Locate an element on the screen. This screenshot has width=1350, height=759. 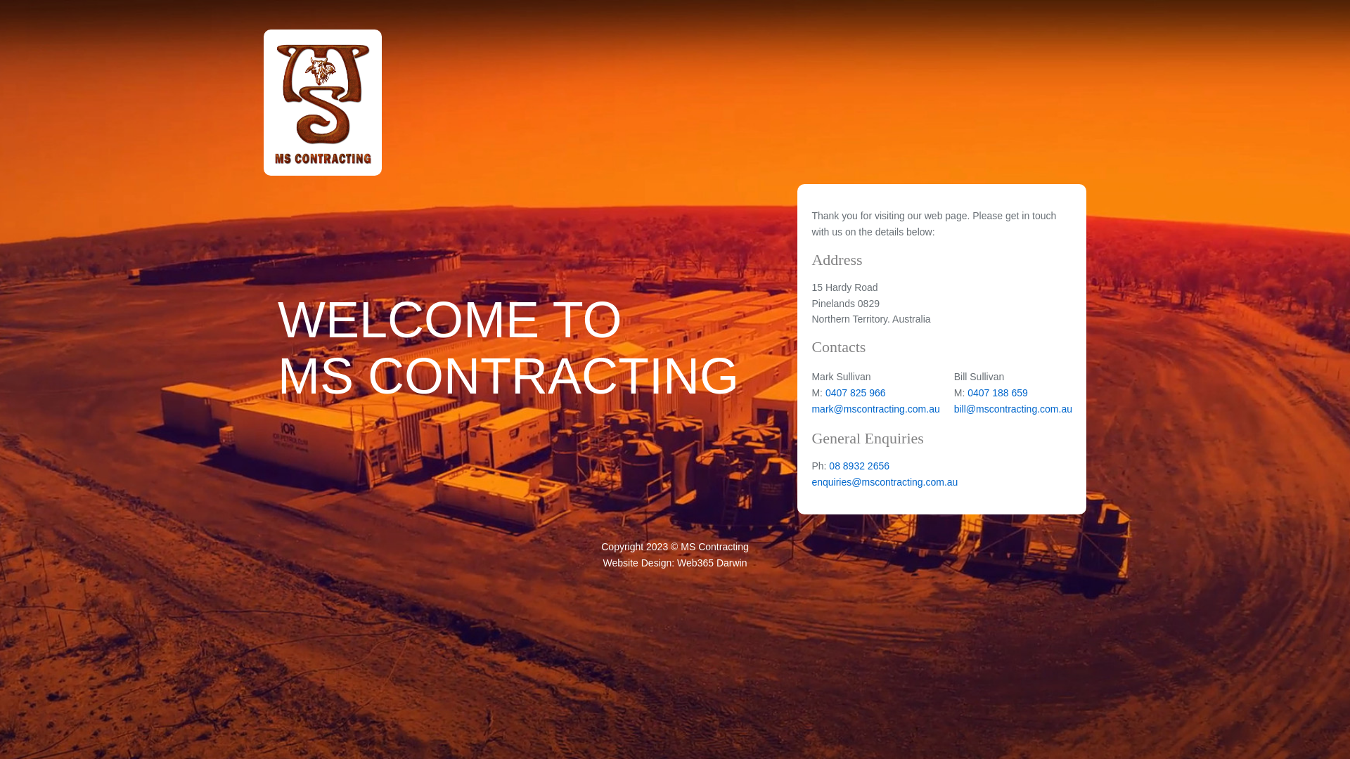
Web365 Darwin is located at coordinates (712, 563).